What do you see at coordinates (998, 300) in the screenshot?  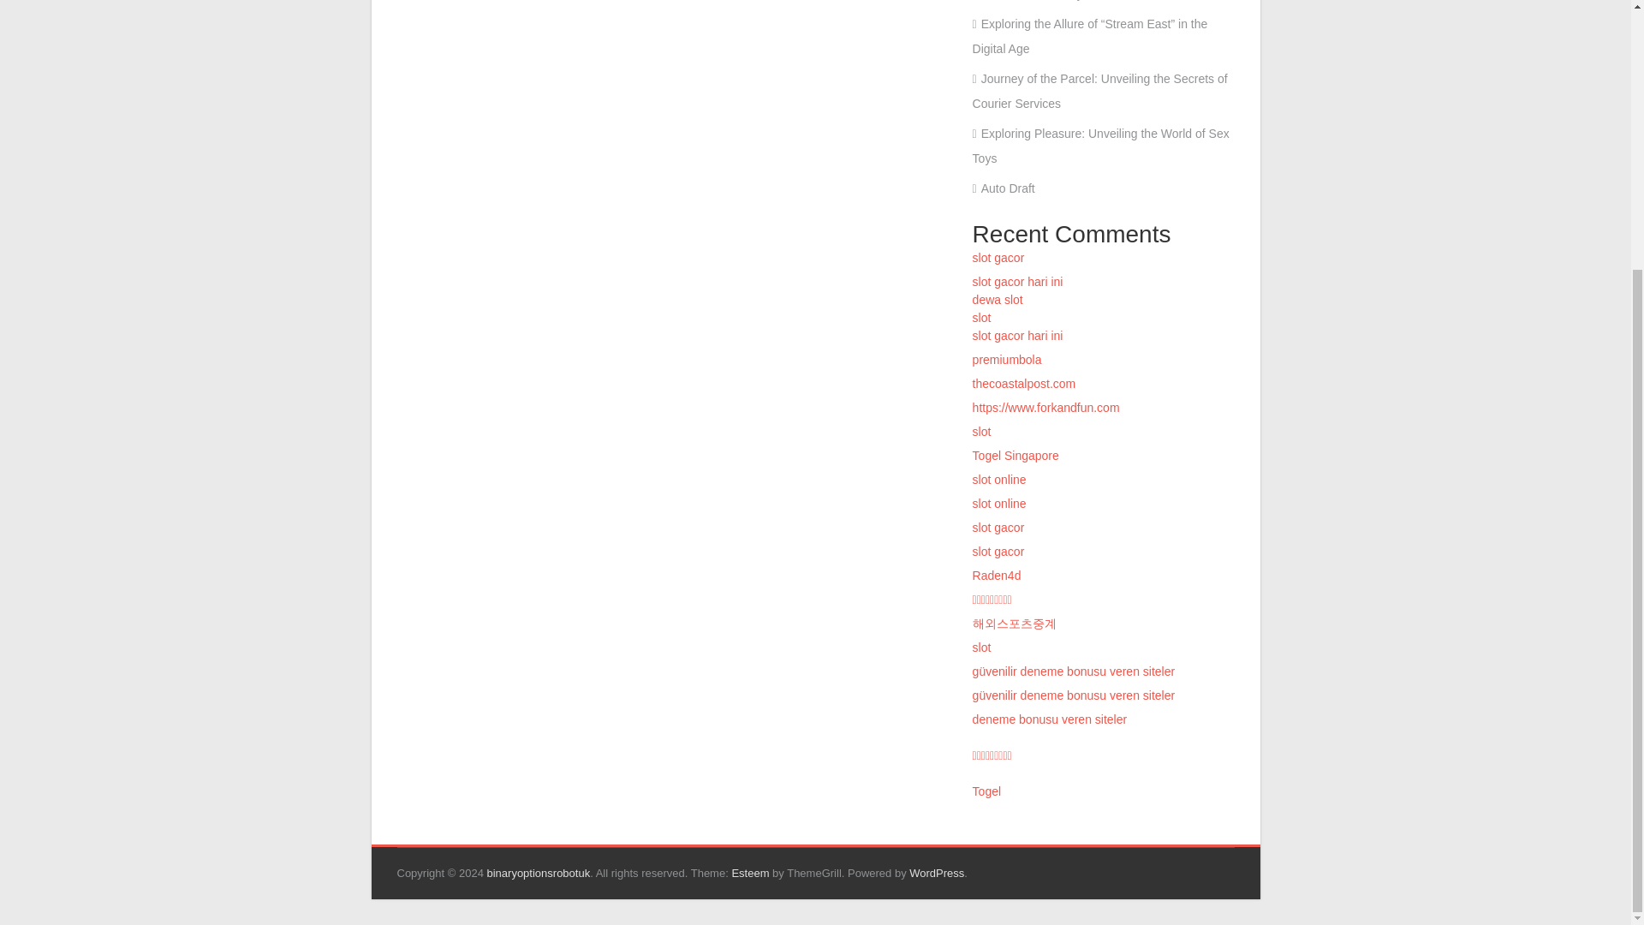 I see `dewa slot` at bounding box center [998, 300].